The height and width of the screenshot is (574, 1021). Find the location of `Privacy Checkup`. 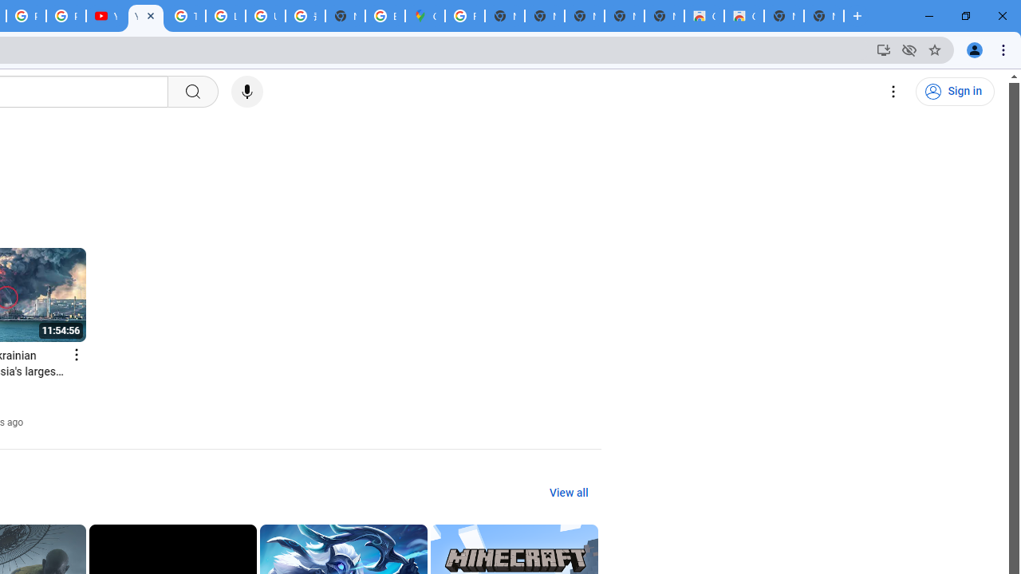

Privacy Checkup is located at coordinates (65, 16).